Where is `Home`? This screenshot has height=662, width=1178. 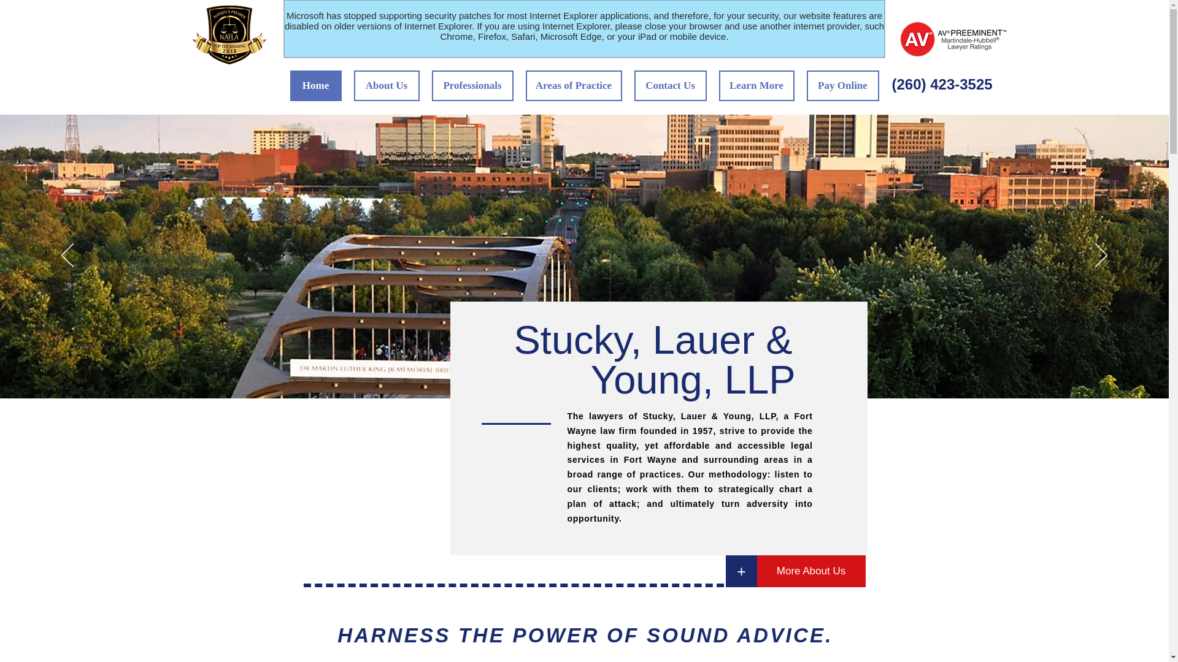
Home is located at coordinates (315, 86).